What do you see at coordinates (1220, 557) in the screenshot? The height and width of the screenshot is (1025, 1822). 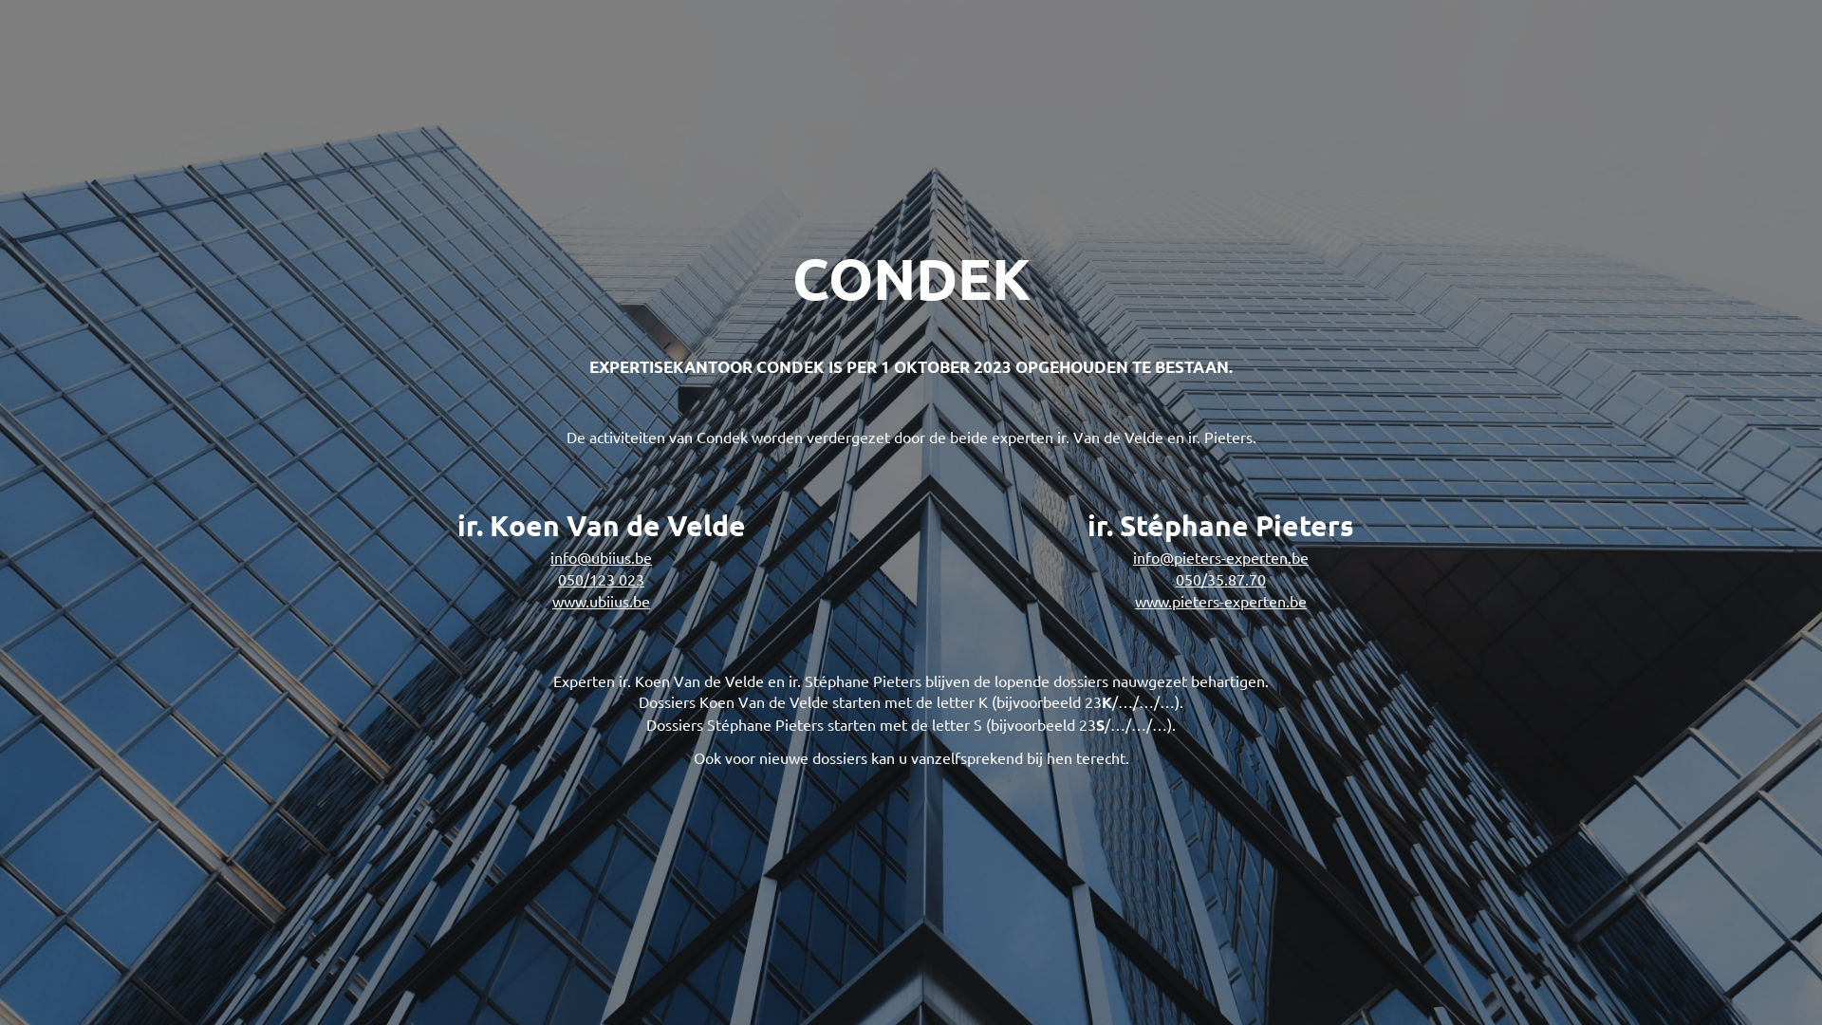 I see `info@pieters-experten.be` at bounding box center [1220, 557].